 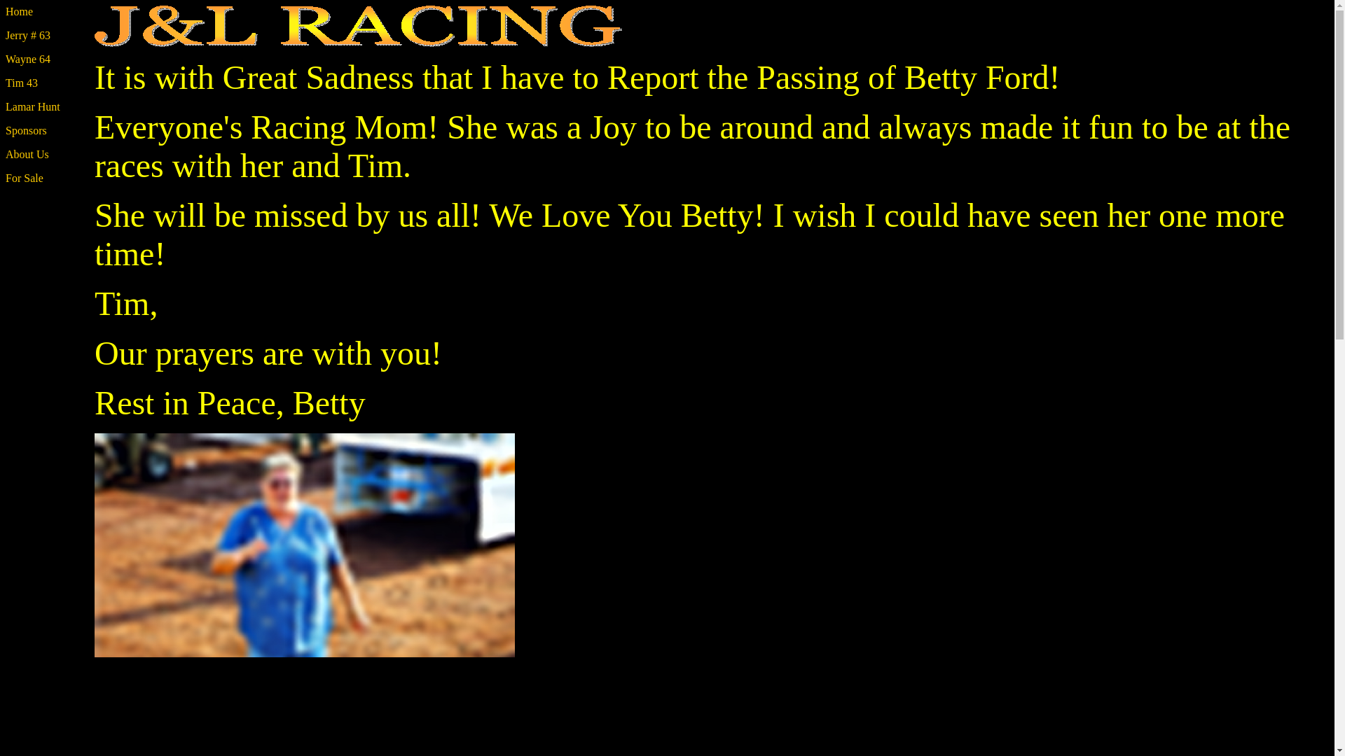 I want to click on Home                , so click(x=41, y=11).